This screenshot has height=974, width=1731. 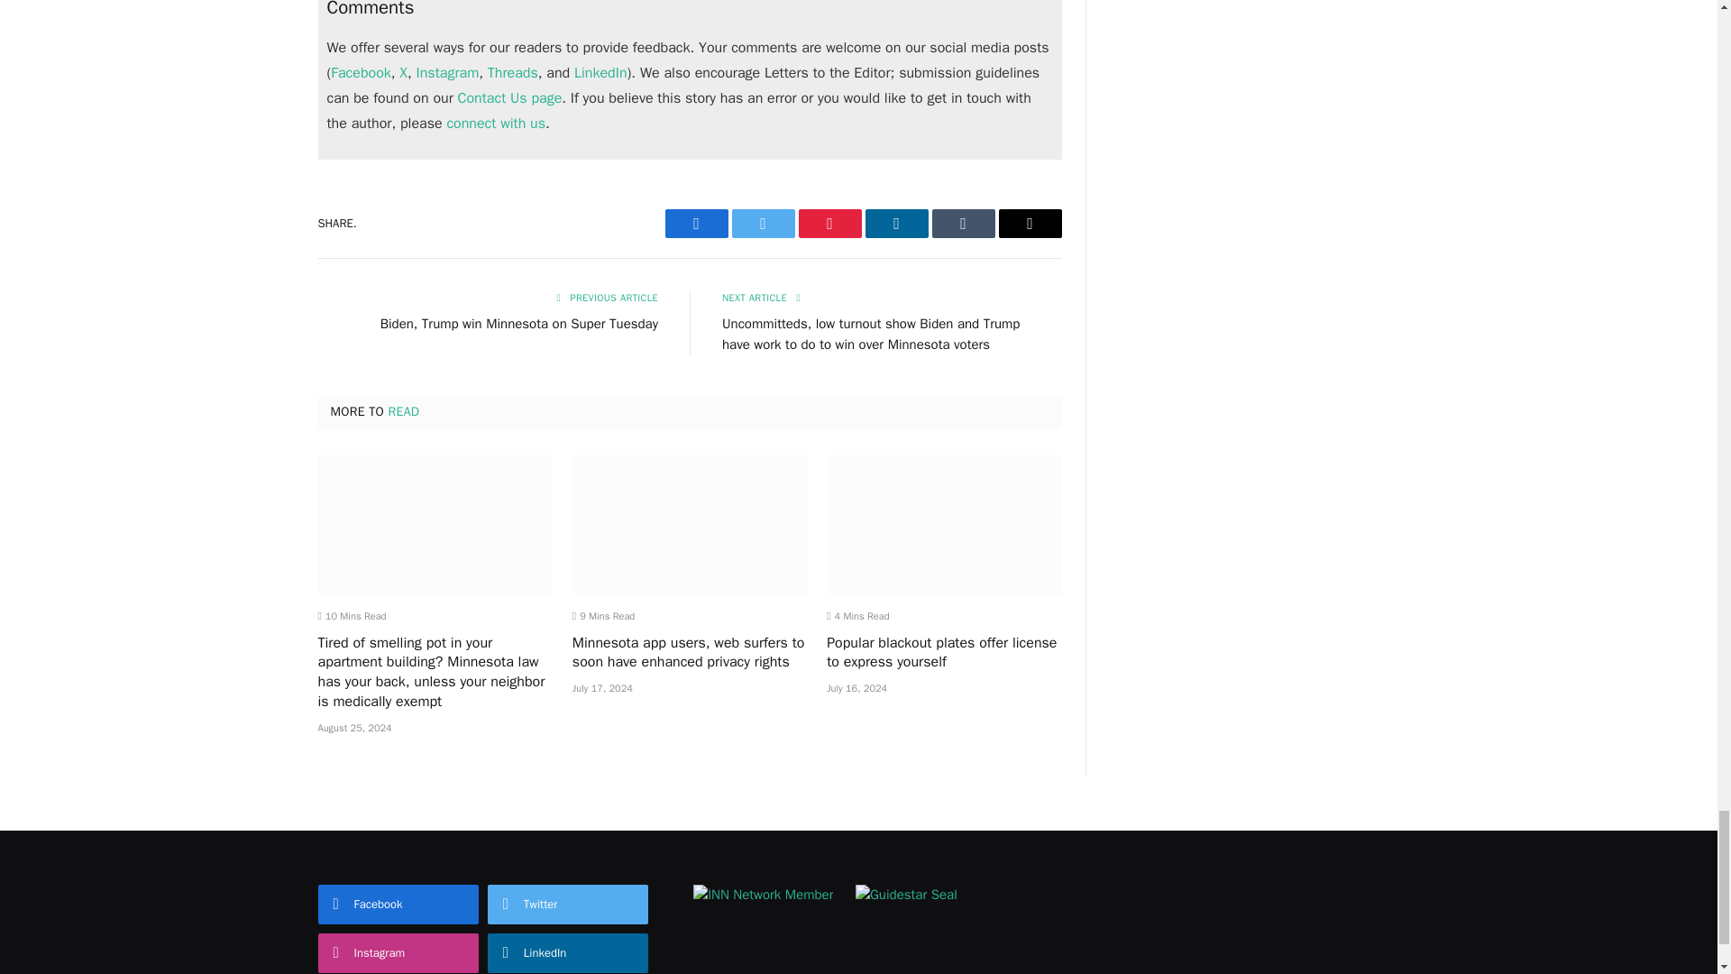 I want to click on Share via Email, so click(x=1030, y=224).